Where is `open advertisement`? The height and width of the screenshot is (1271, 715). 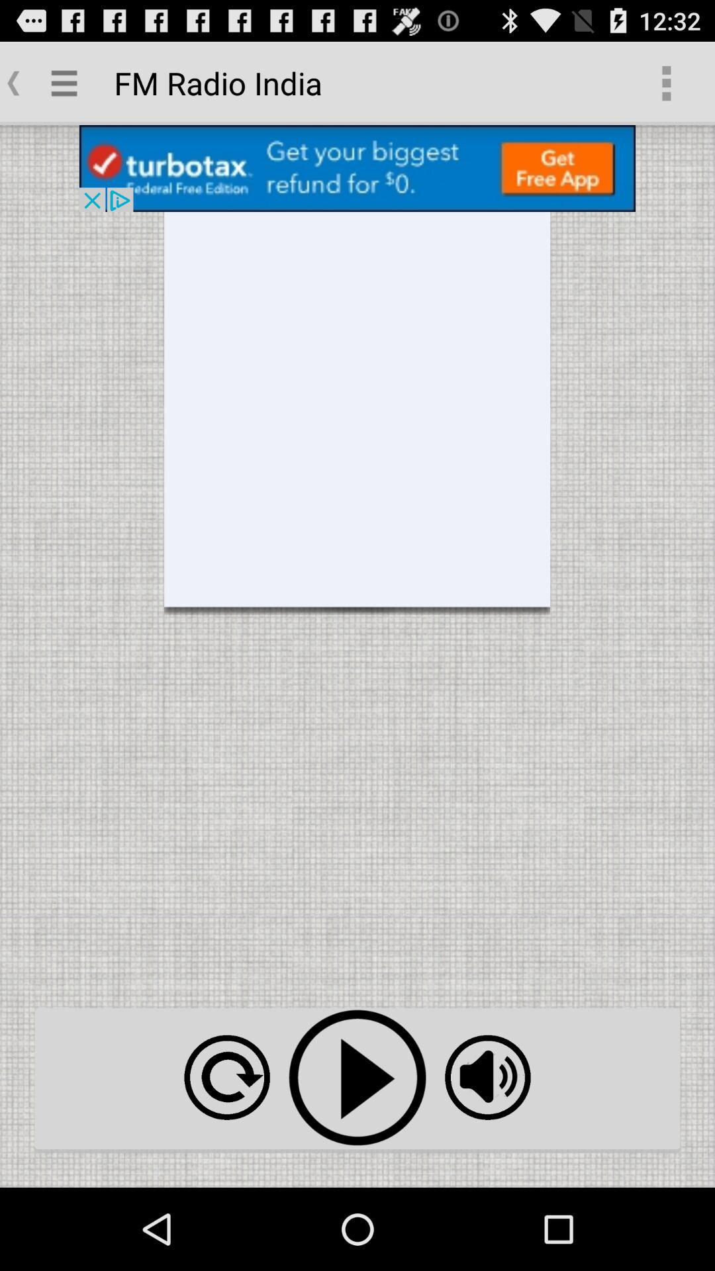
open advertisement is located at coordinates (358, 168).